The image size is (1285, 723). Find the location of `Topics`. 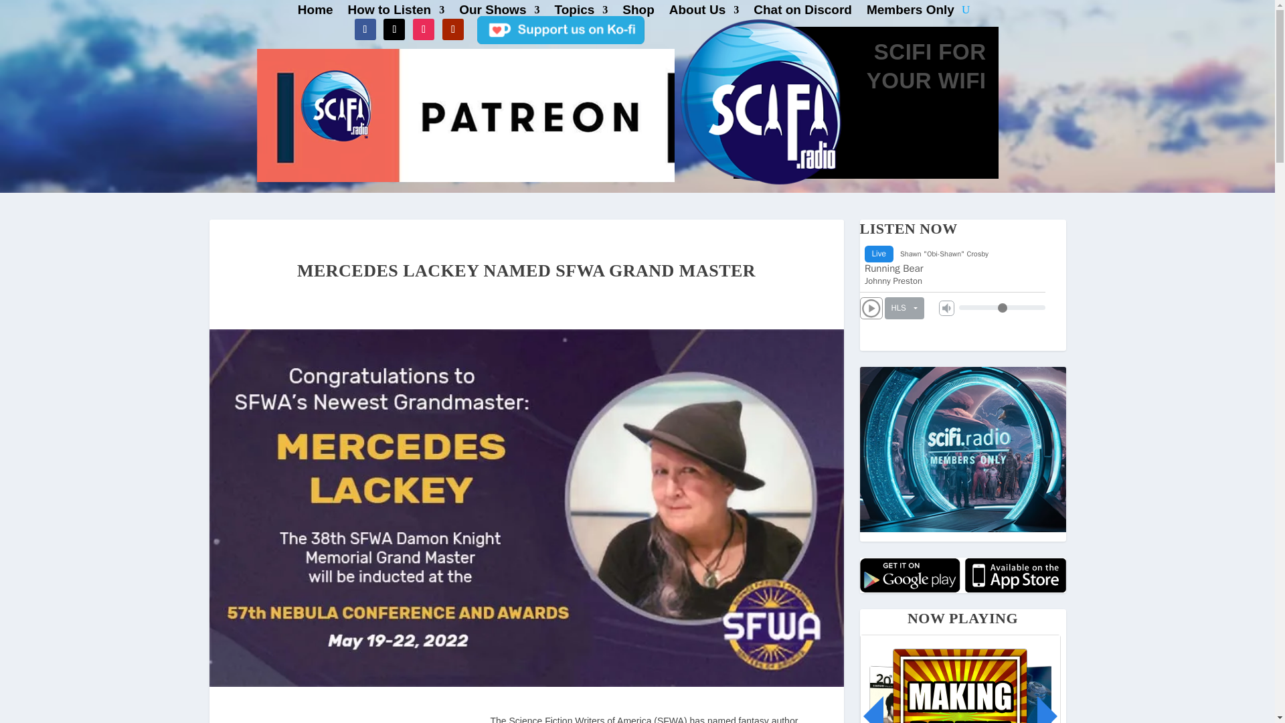

Topics is located at coordinates (581, 12).